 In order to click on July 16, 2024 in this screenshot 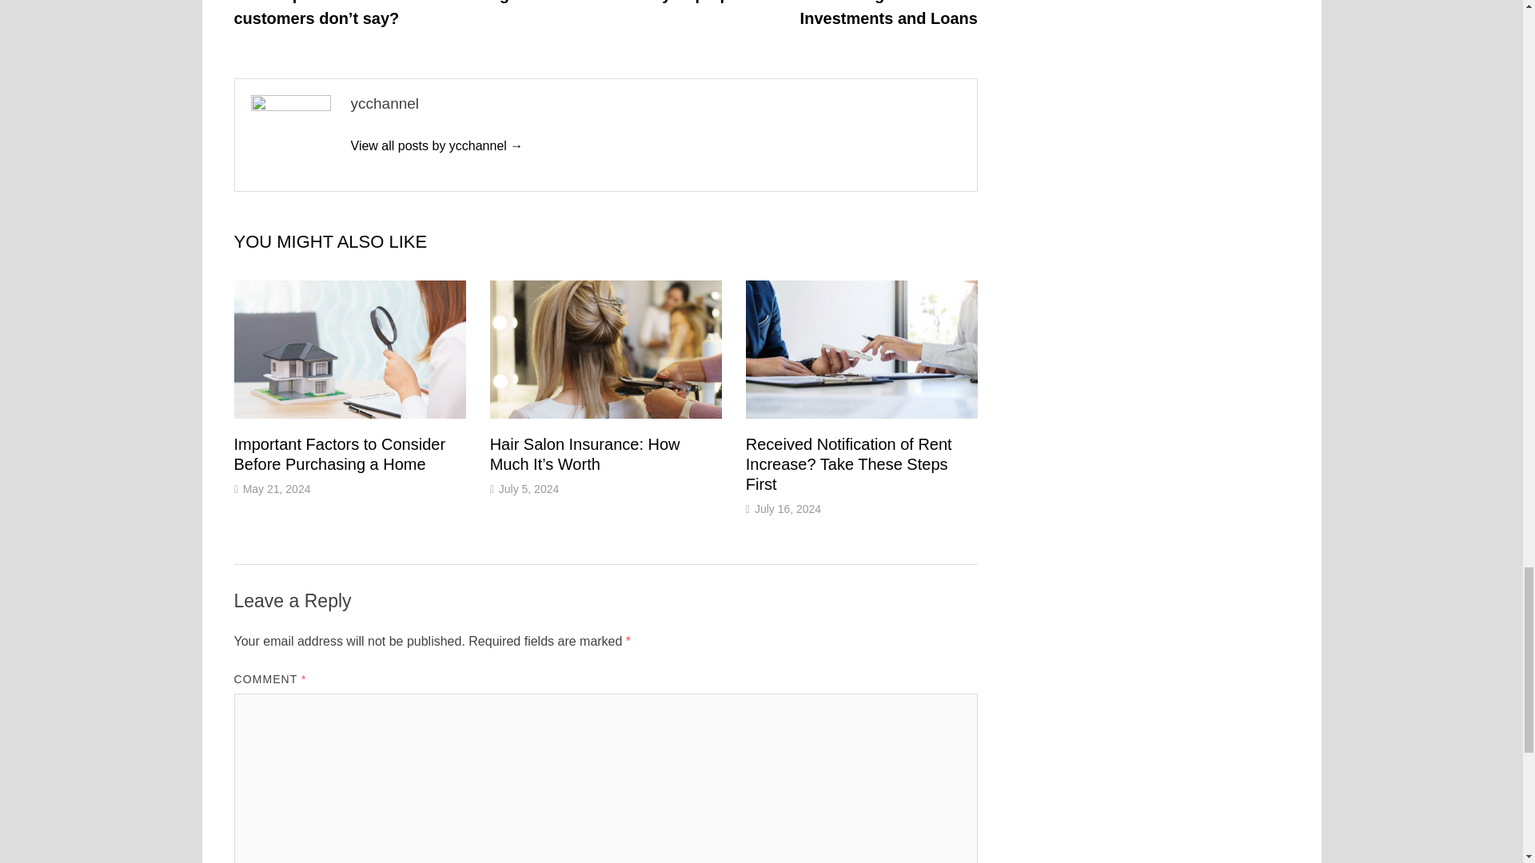, I will do `click(788, 508)`.